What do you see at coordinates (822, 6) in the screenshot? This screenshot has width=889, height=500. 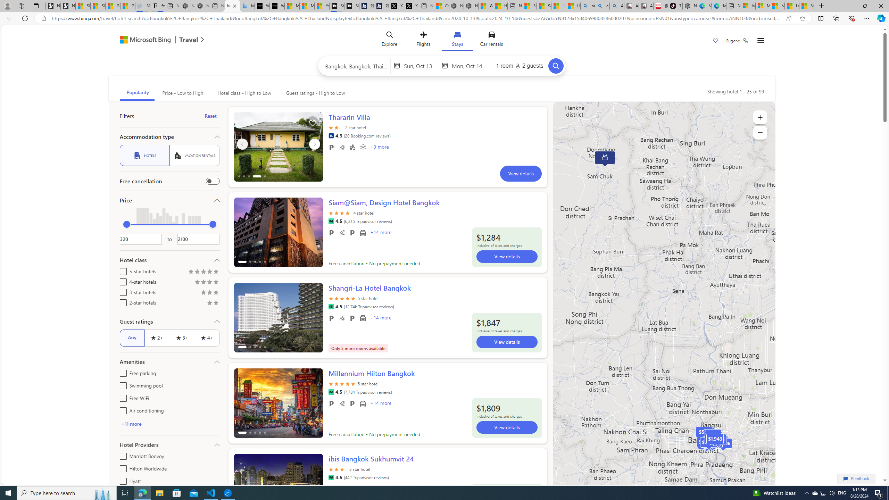 I see `New Tab` at bounding box center [822, 6].